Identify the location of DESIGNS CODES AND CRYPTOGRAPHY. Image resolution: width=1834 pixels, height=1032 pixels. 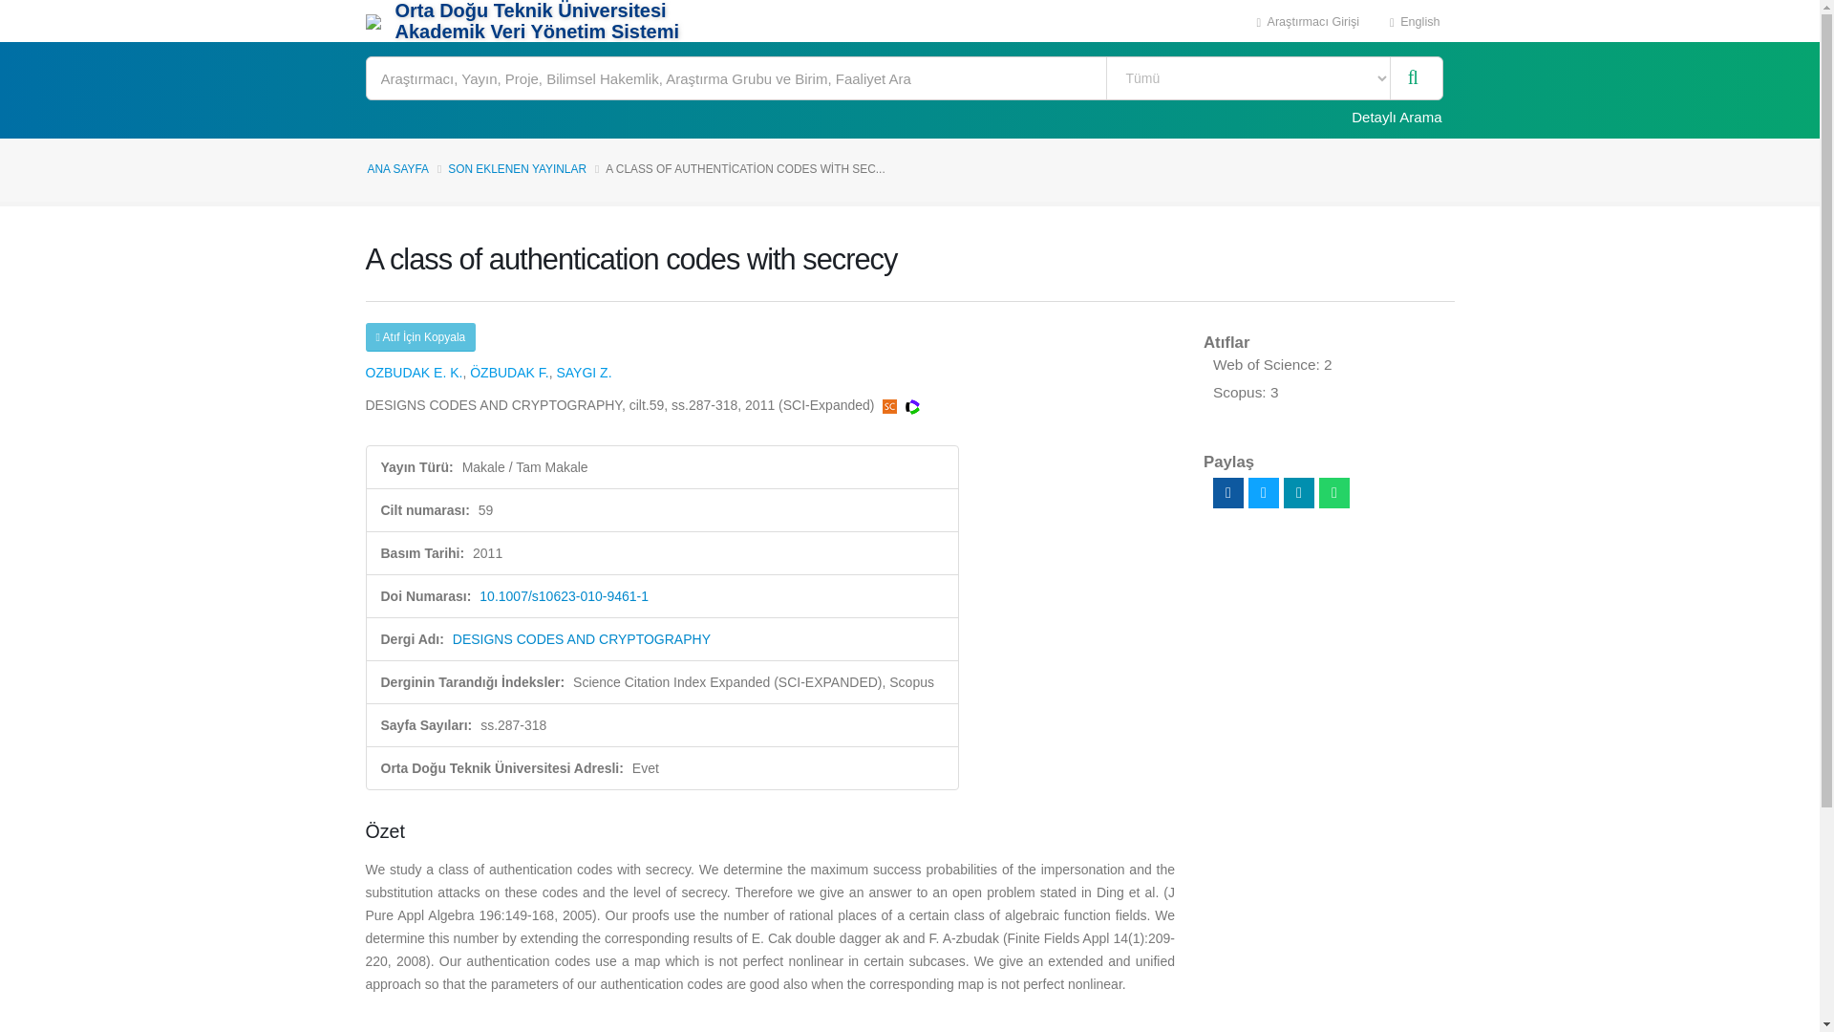
(582, 638).